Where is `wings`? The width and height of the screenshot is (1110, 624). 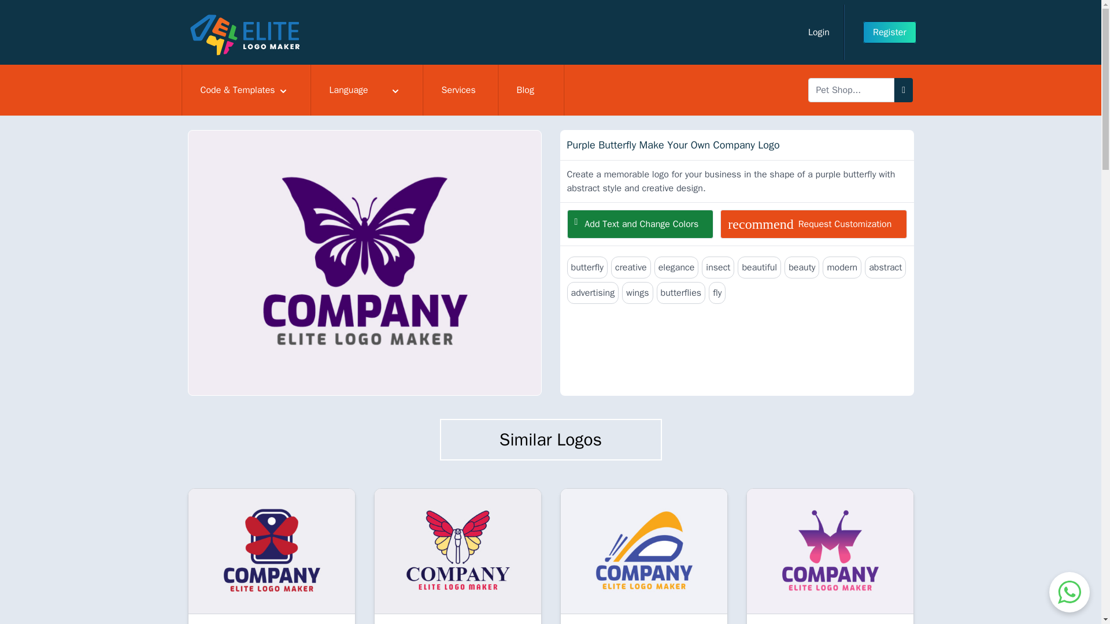 wings is located at coordinates (637, 292).